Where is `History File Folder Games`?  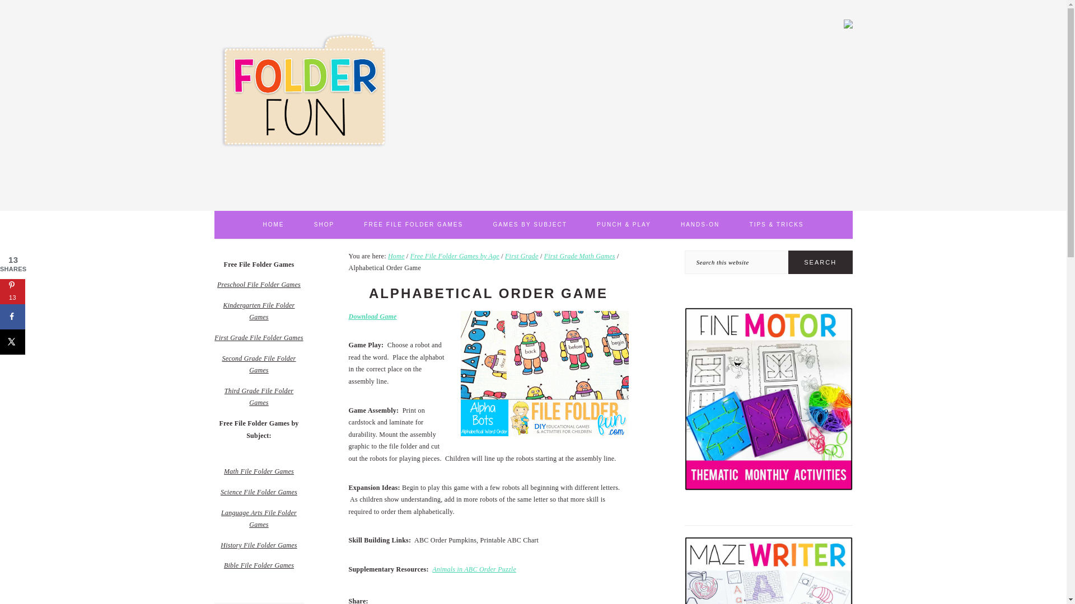 History File Folder Games is located at coordinates (258, 545).